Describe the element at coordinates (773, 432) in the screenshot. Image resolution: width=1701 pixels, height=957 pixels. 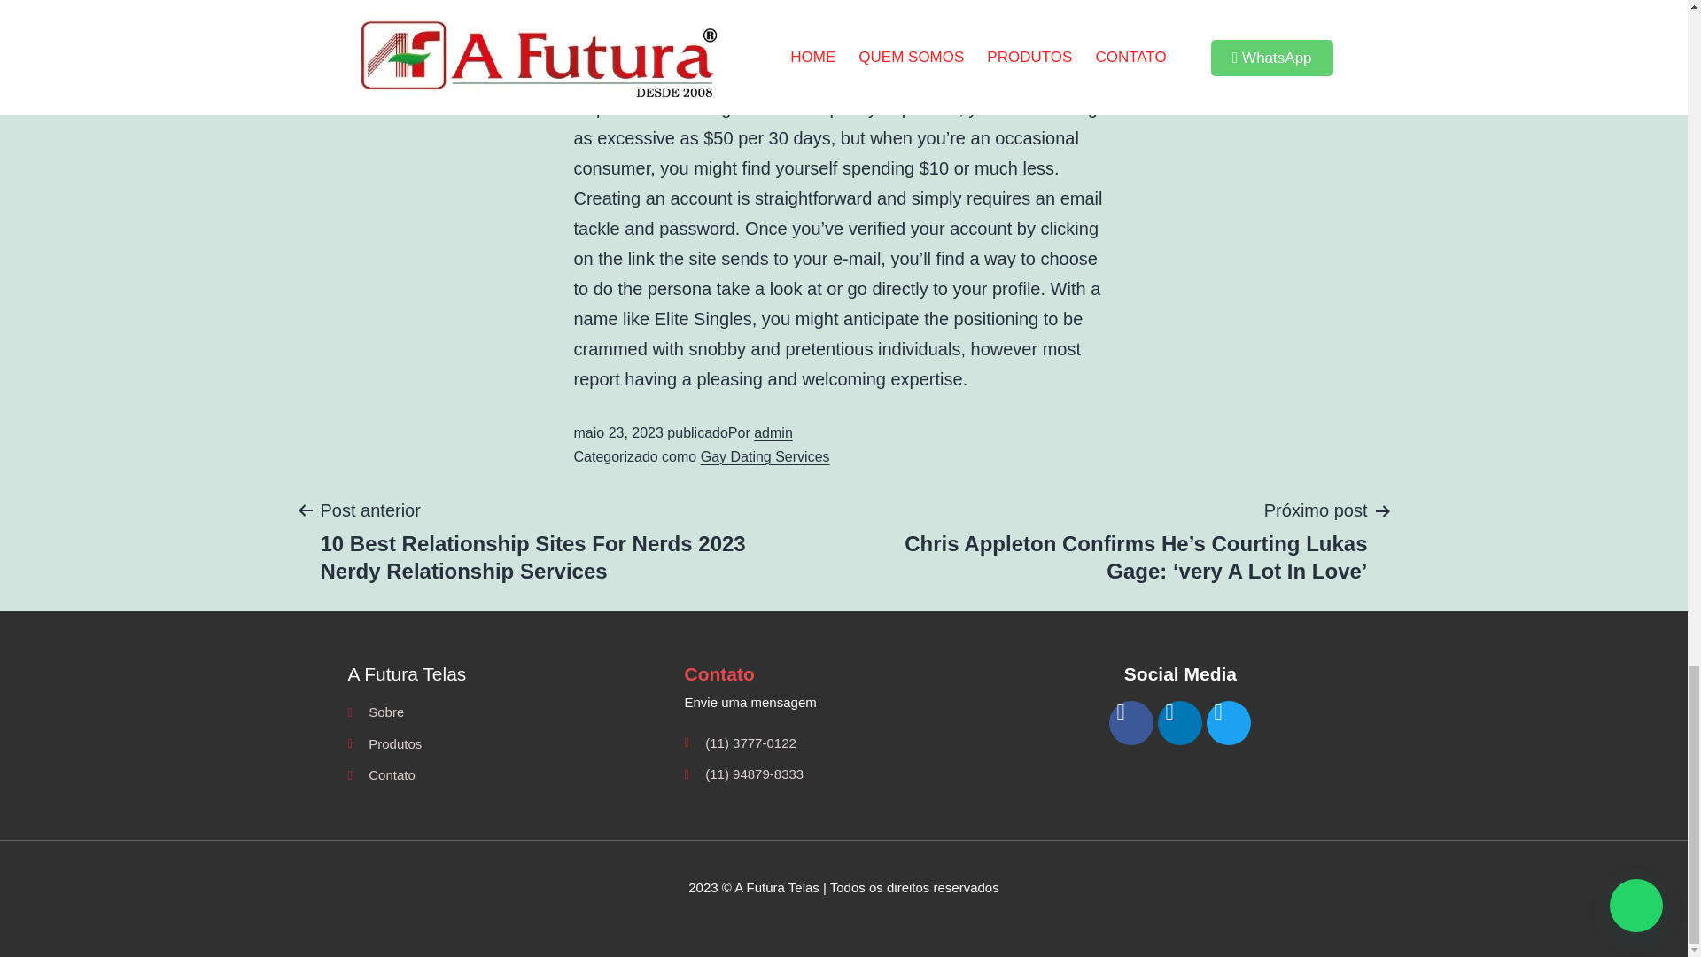
I see `admin` at that location.